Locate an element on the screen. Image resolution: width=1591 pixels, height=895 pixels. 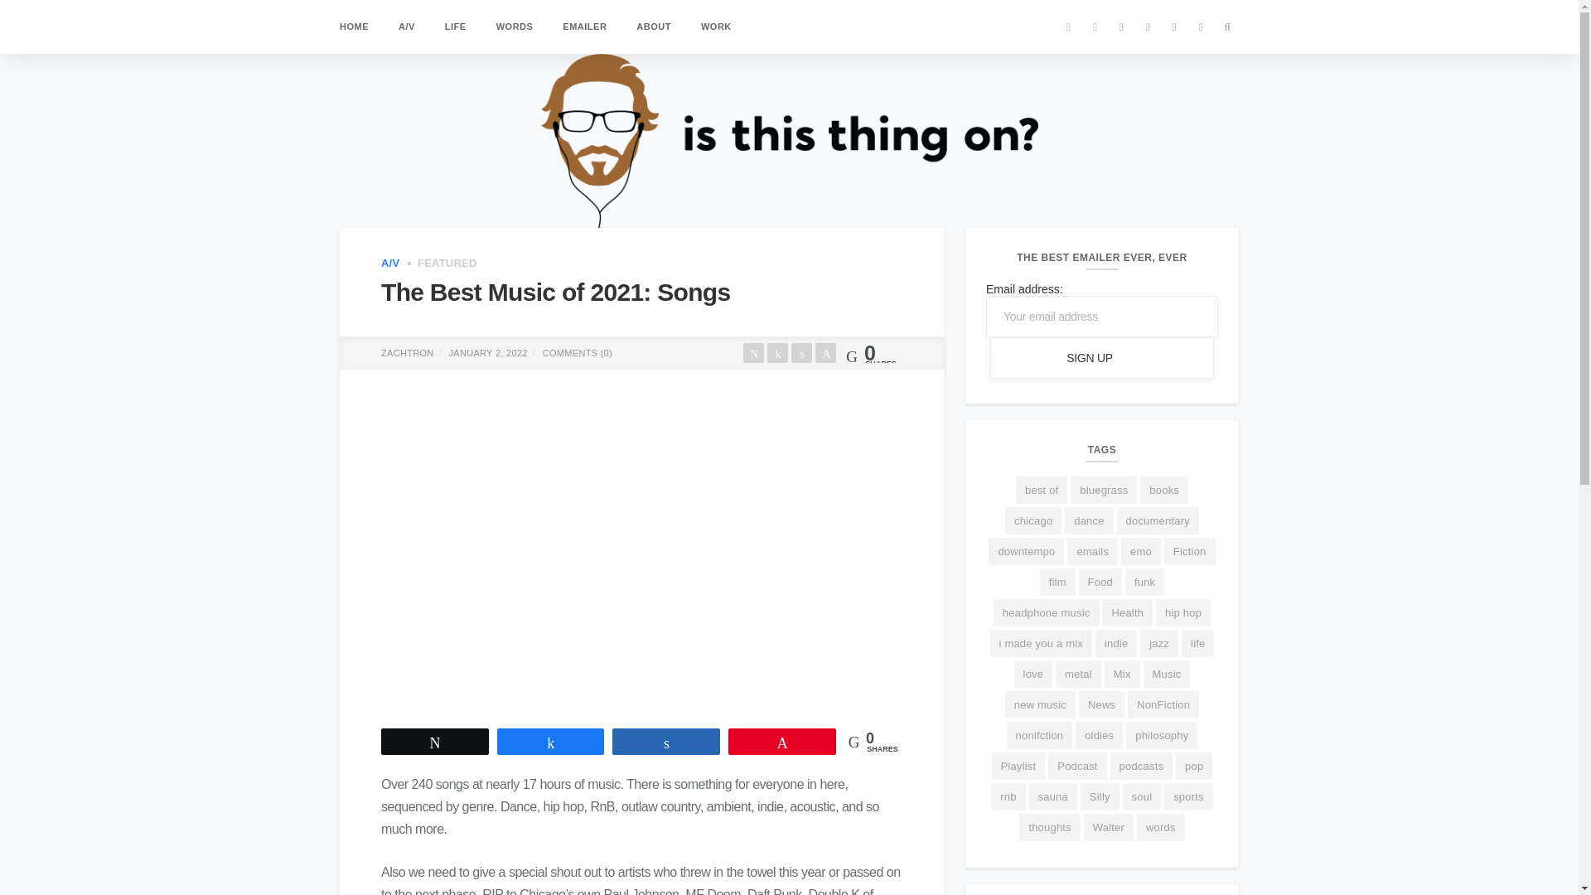
linkedin is located at coordinates (1095, 27).